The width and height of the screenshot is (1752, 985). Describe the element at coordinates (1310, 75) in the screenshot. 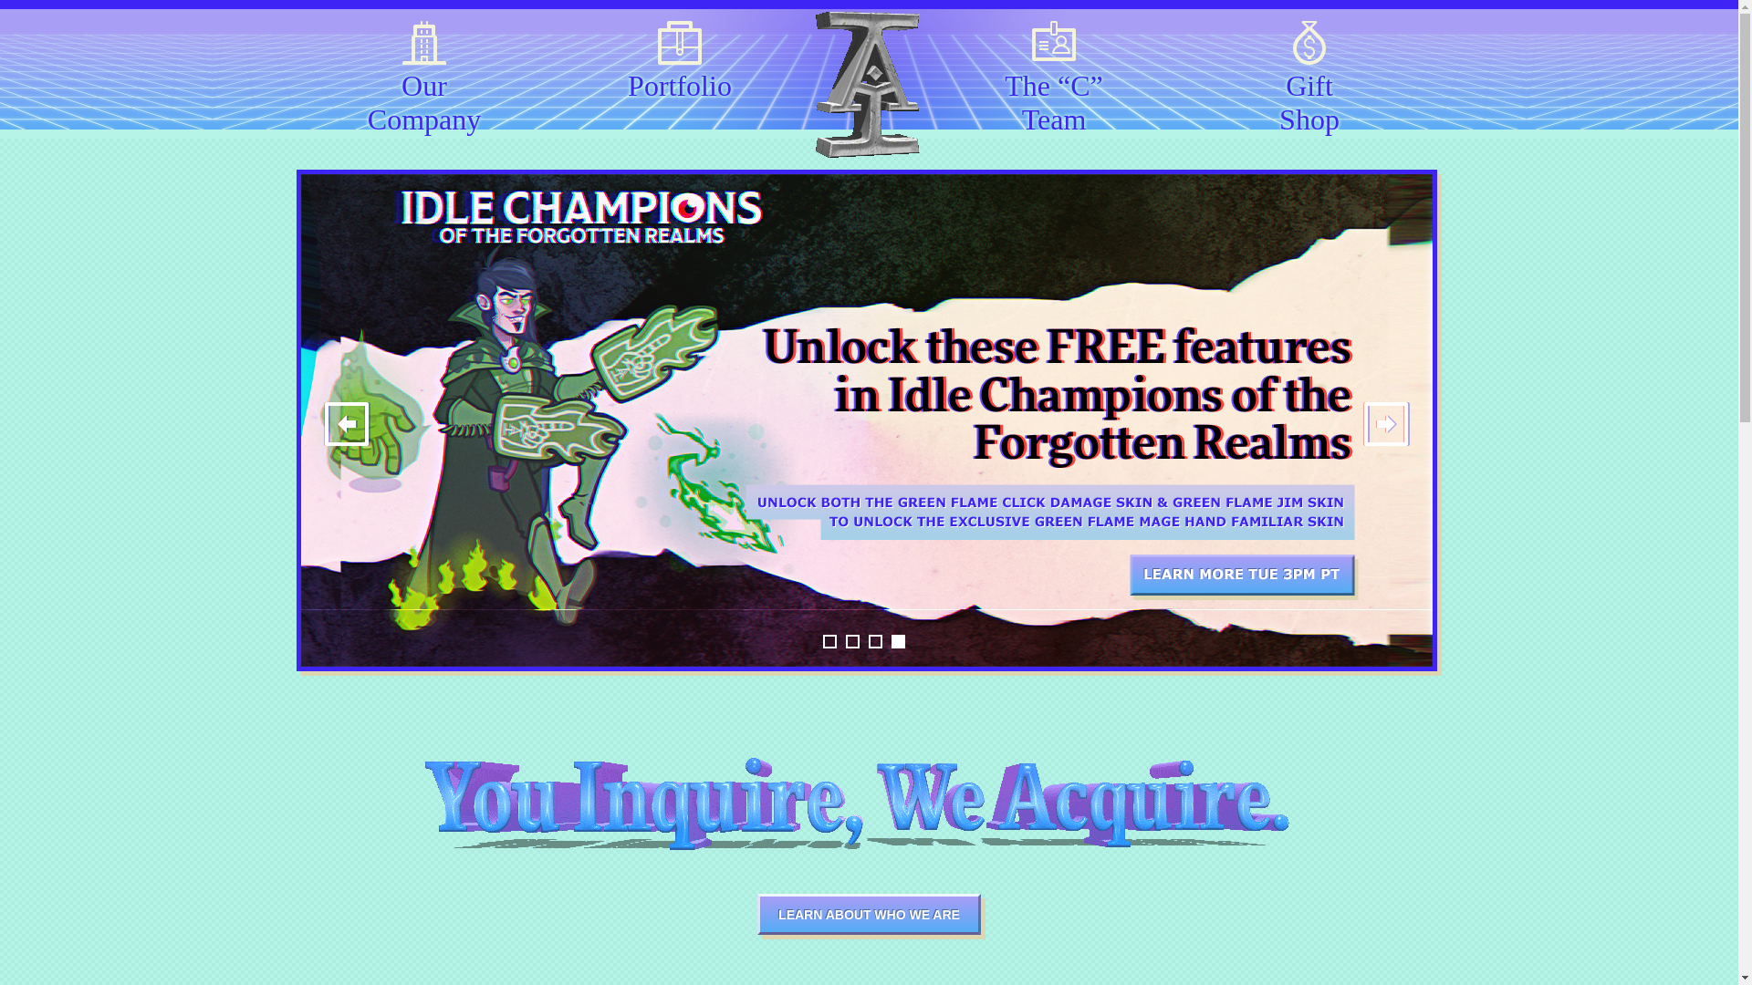

I see `Gift Shop` at that location.